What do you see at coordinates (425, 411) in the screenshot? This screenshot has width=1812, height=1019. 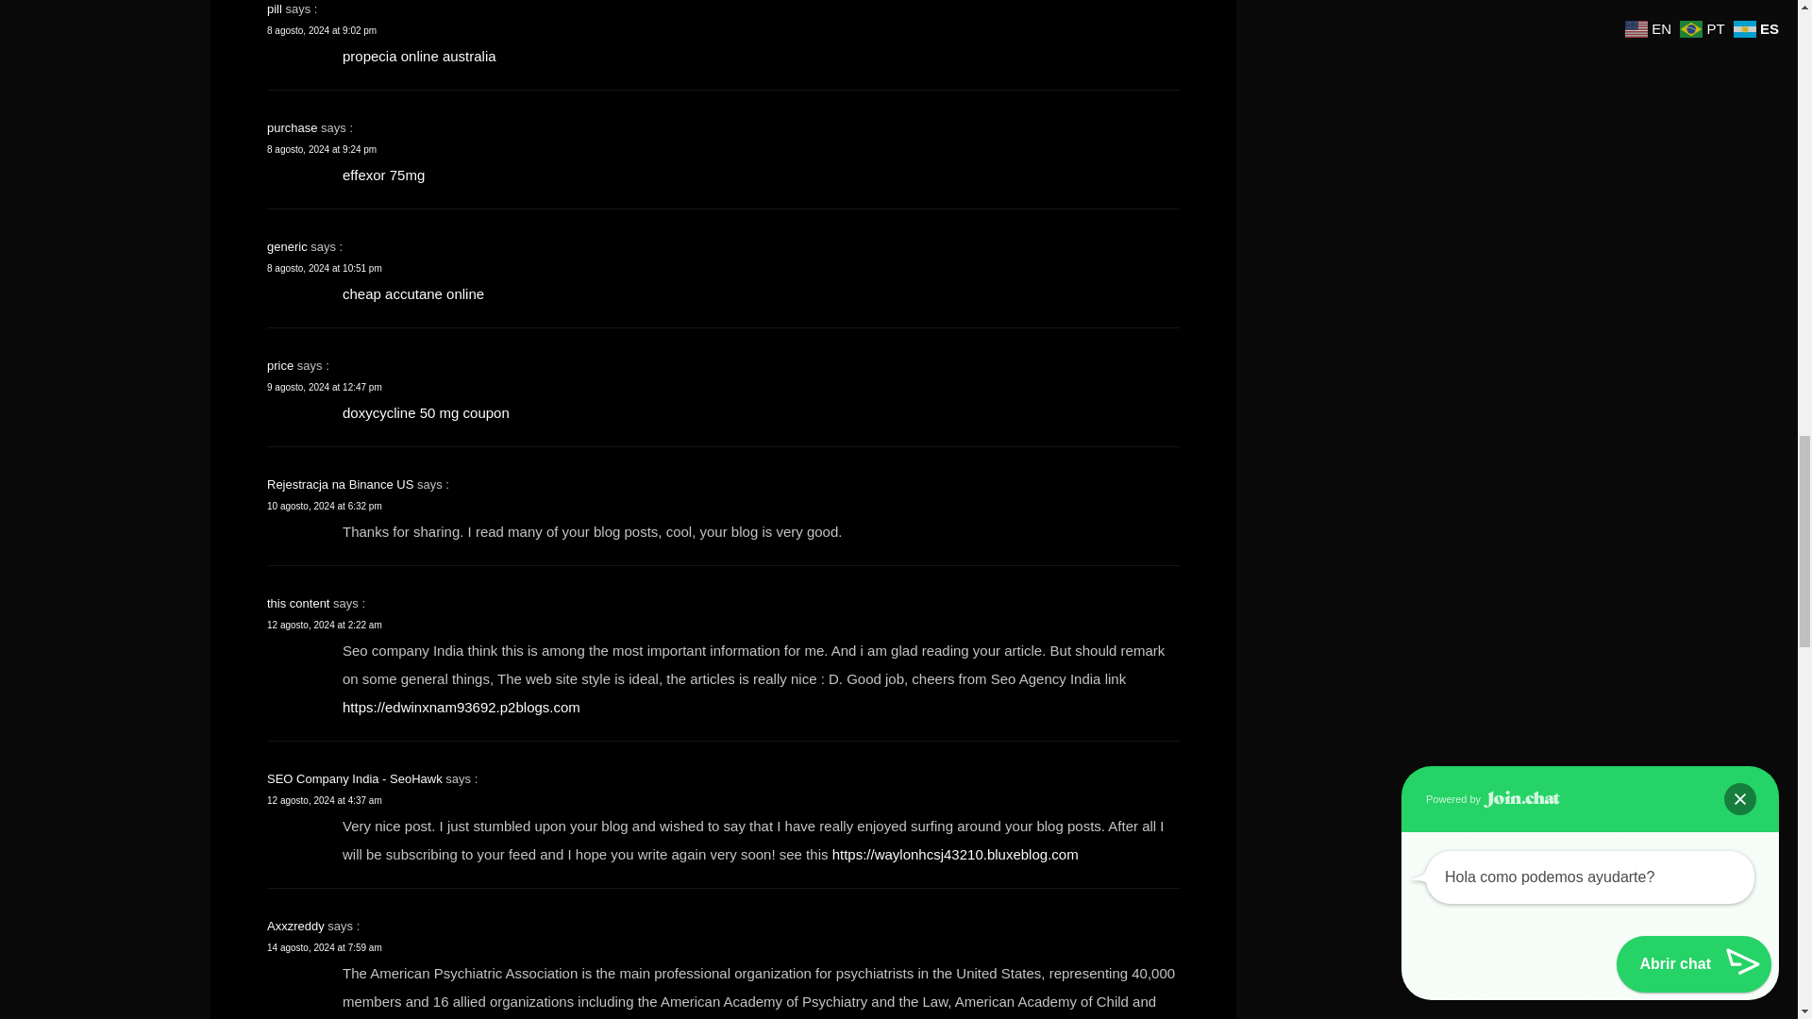 I see `doxycycline 50 mg coupon` at bounding box center [425, 411].